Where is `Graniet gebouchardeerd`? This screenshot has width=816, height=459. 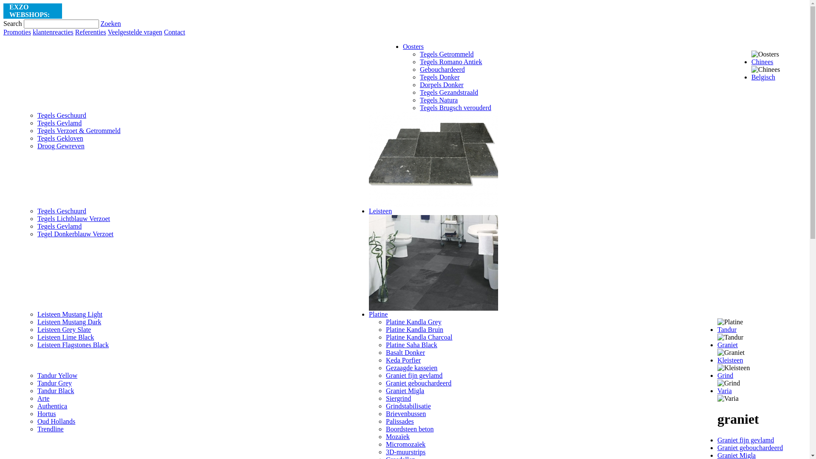
Graniet gebouchardeerd is located at coordinates (419, 383).